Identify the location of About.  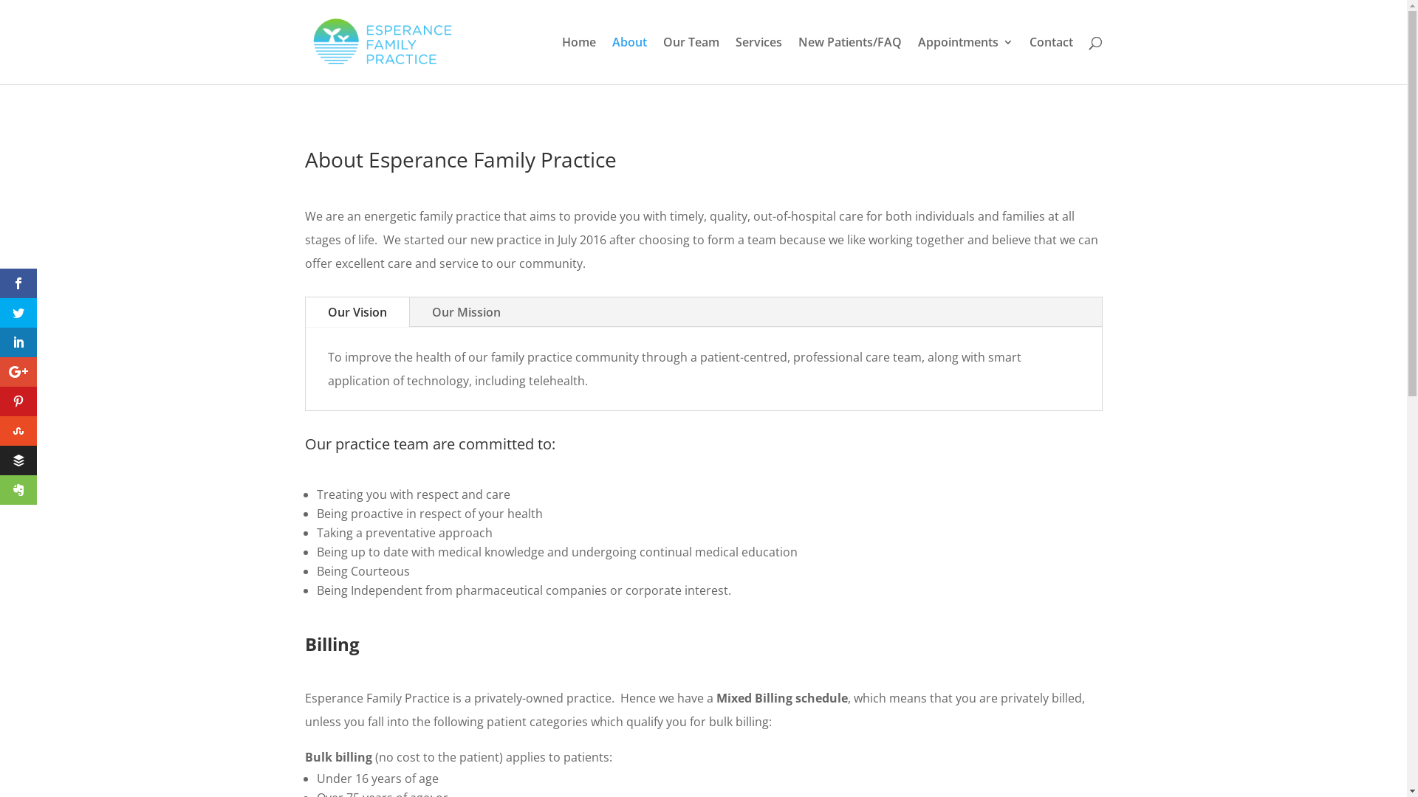
(629, 61).